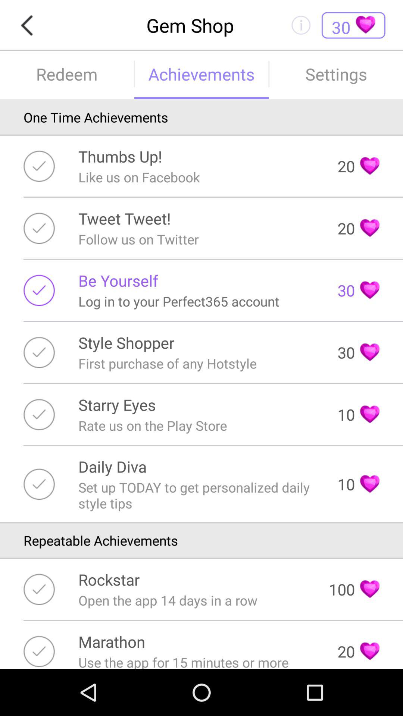  What do you see at coordinates (125, 219) in the screenshot?
I see `turn off the tweet tweet! item` at bounding box center [125, 219].